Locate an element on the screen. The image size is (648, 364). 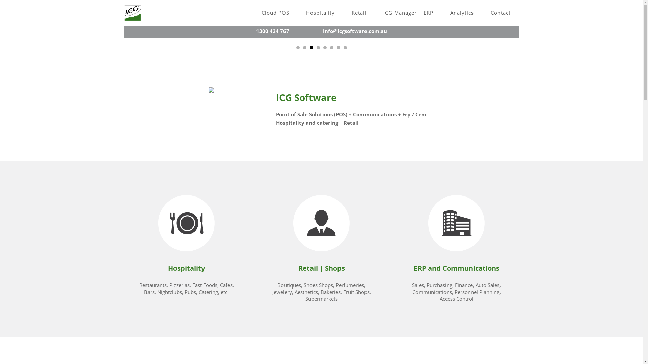
Contact is located at coordinates (500, 13).